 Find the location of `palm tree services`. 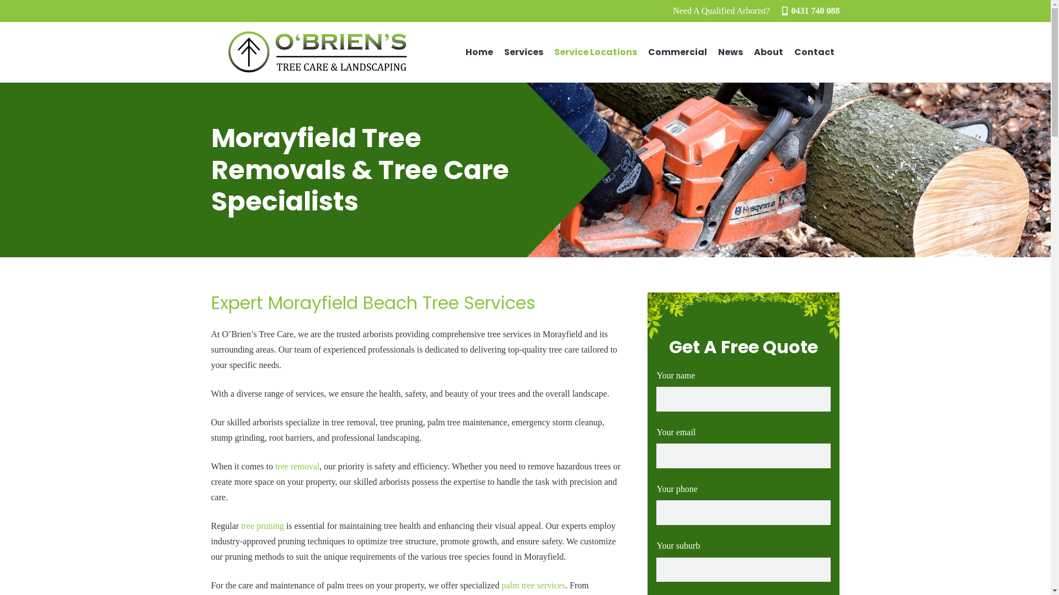

palm tree services is located at coordinates (533, 585).